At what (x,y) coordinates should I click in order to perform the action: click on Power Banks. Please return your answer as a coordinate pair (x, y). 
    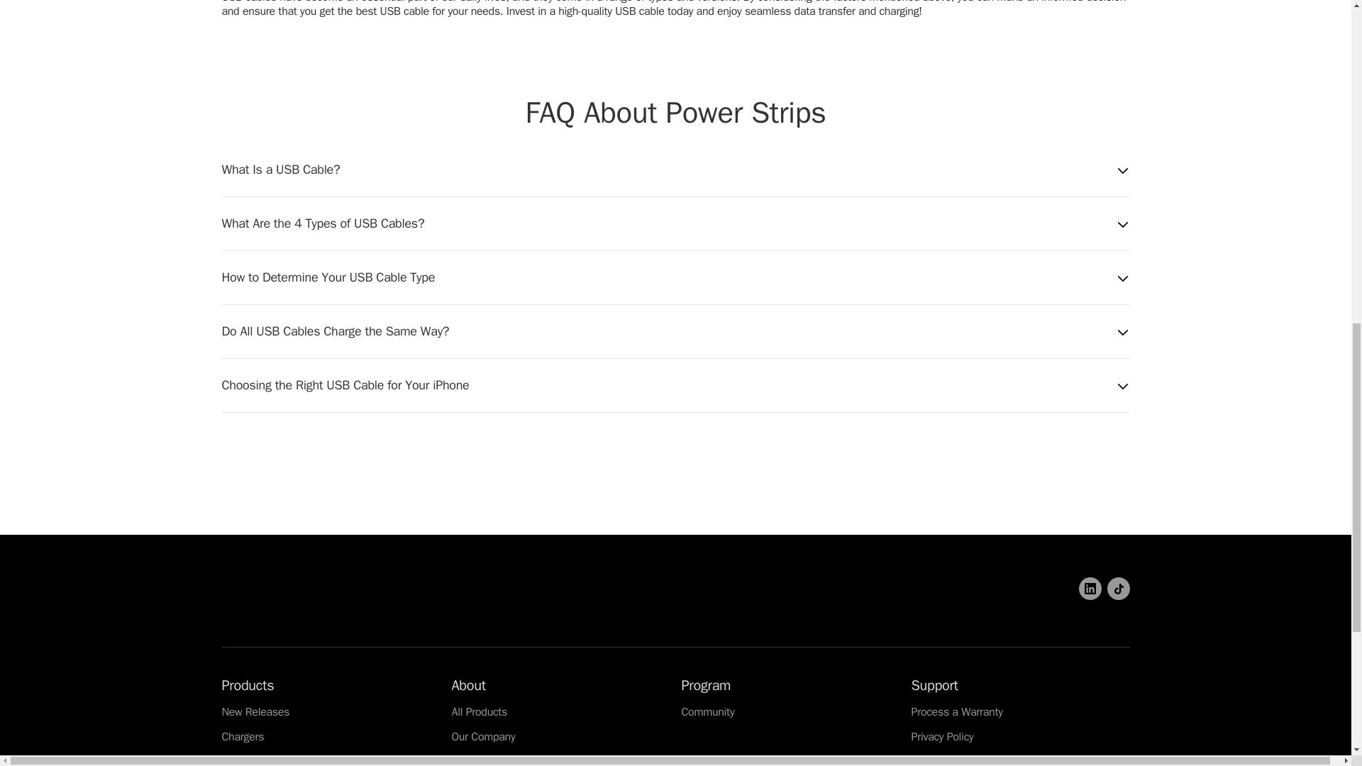
    Looking at the image, I should click on (252, 760).